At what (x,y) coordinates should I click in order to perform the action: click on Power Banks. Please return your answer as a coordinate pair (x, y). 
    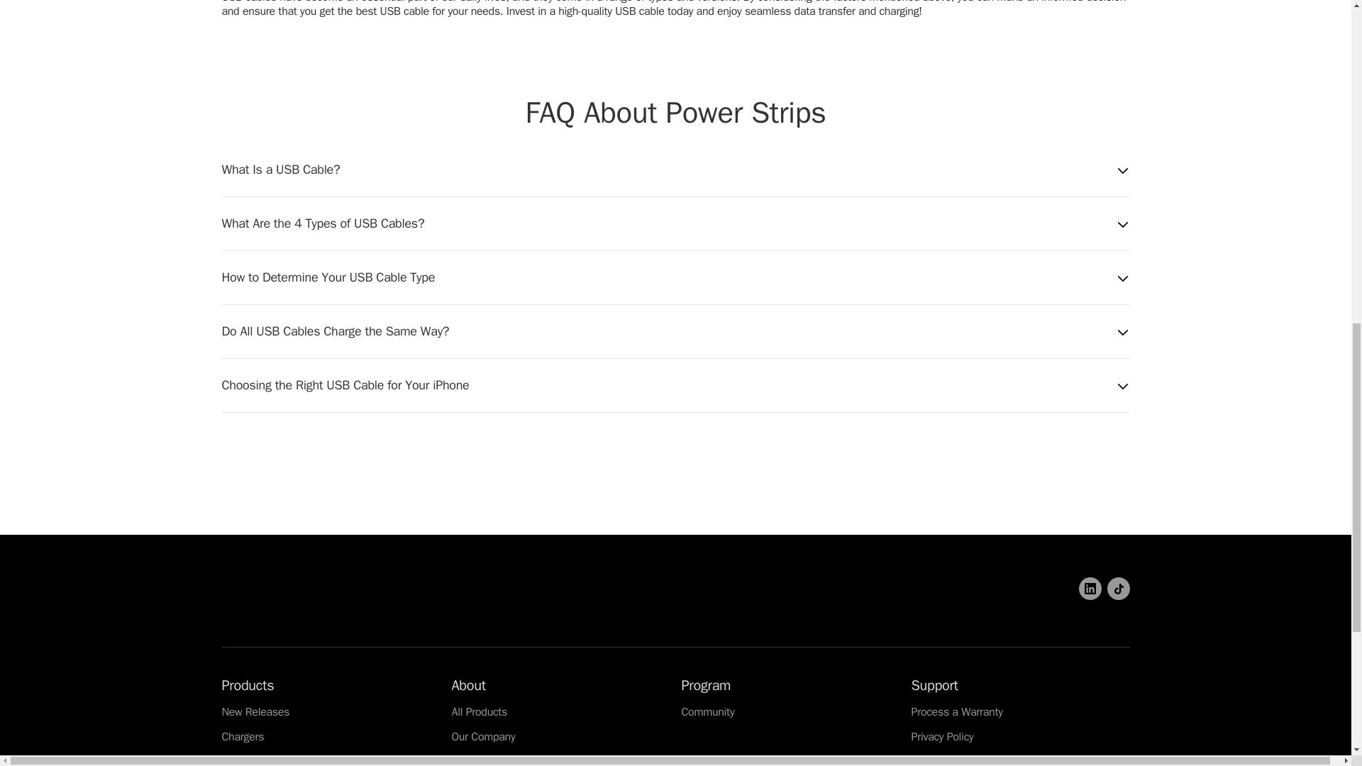
    Looking at the image, I should click on (252, 760).